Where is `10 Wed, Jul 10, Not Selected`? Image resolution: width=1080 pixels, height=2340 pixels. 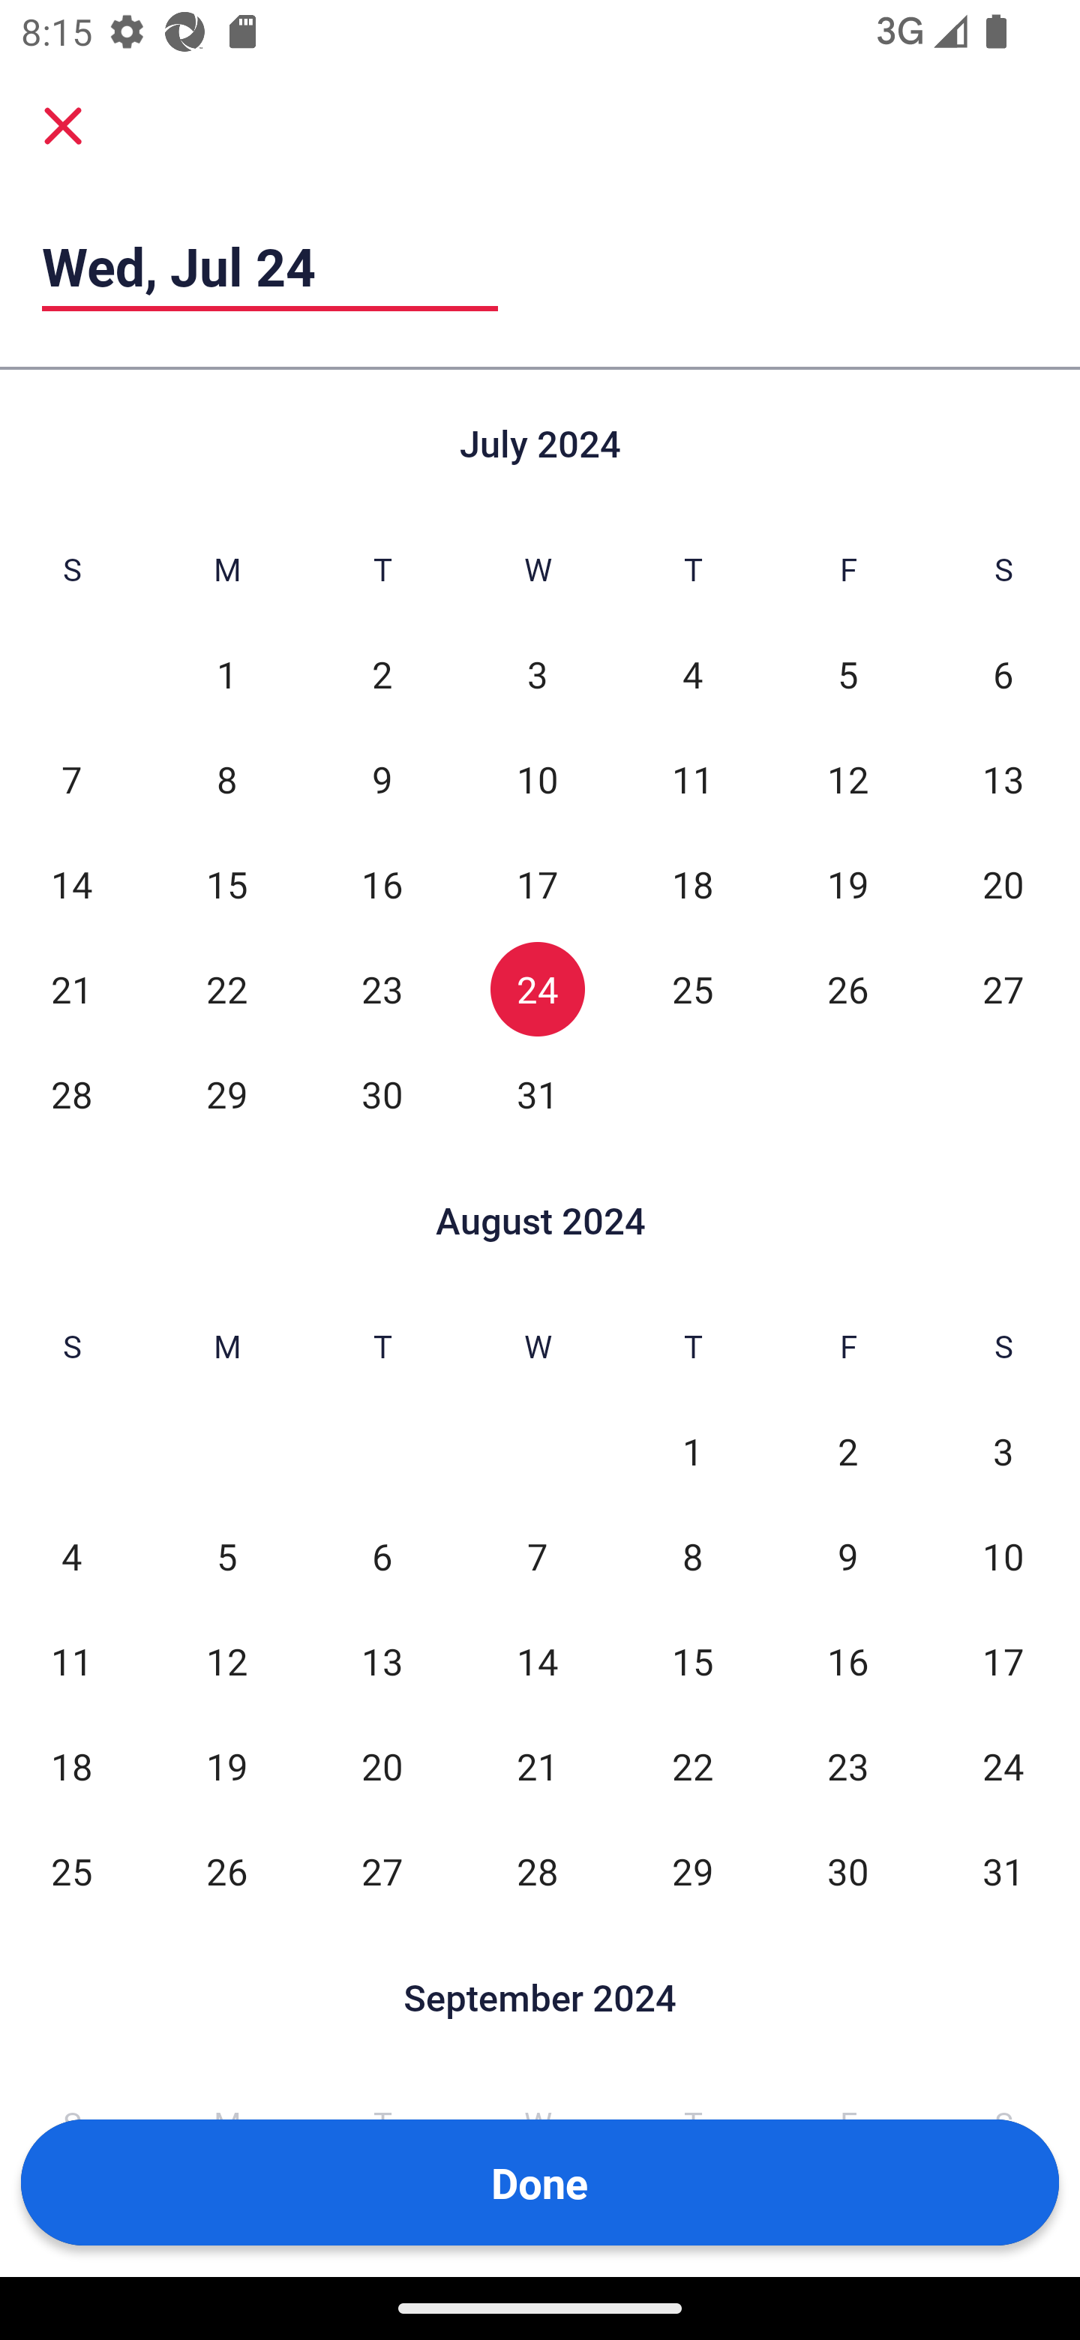 10 Wed, Jul 10, Not Selected is located at coordinates (537, 778).